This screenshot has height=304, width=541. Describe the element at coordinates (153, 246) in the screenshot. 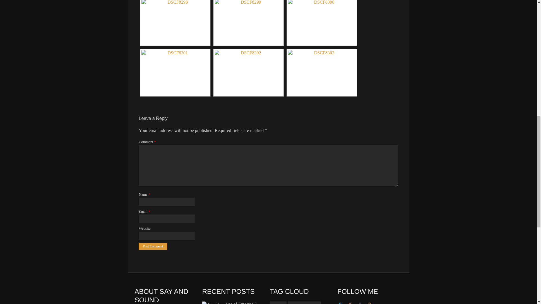

I see `Post Comment` at that location.